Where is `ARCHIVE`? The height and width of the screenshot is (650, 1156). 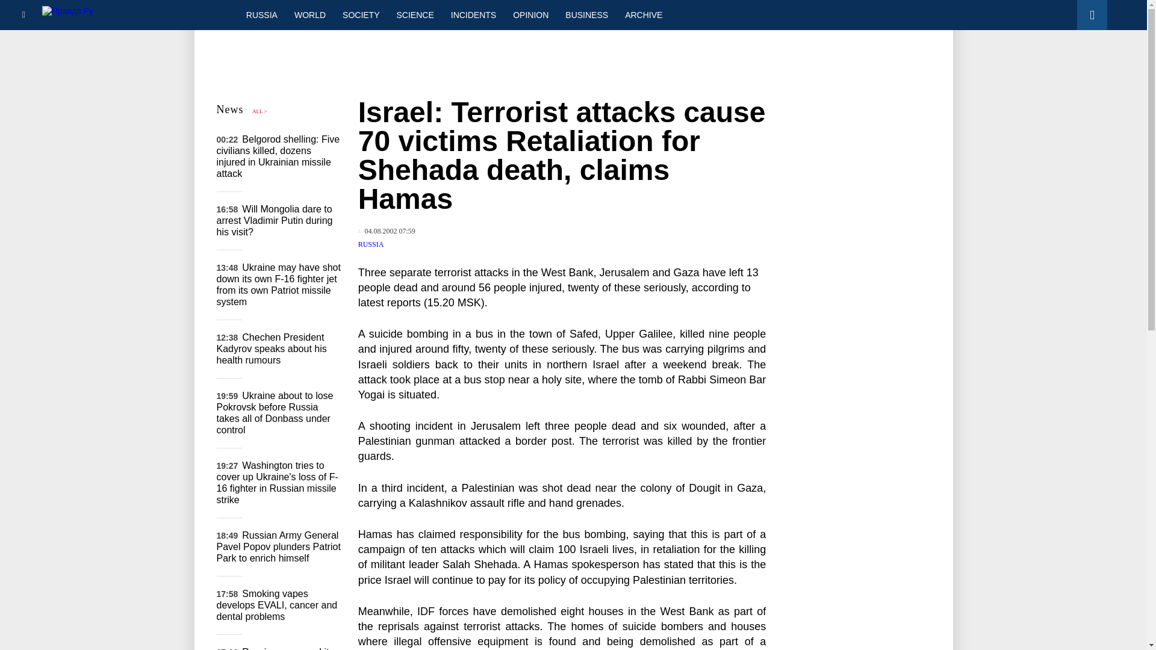
ARCHIVE is located at coordinates (643, 14).